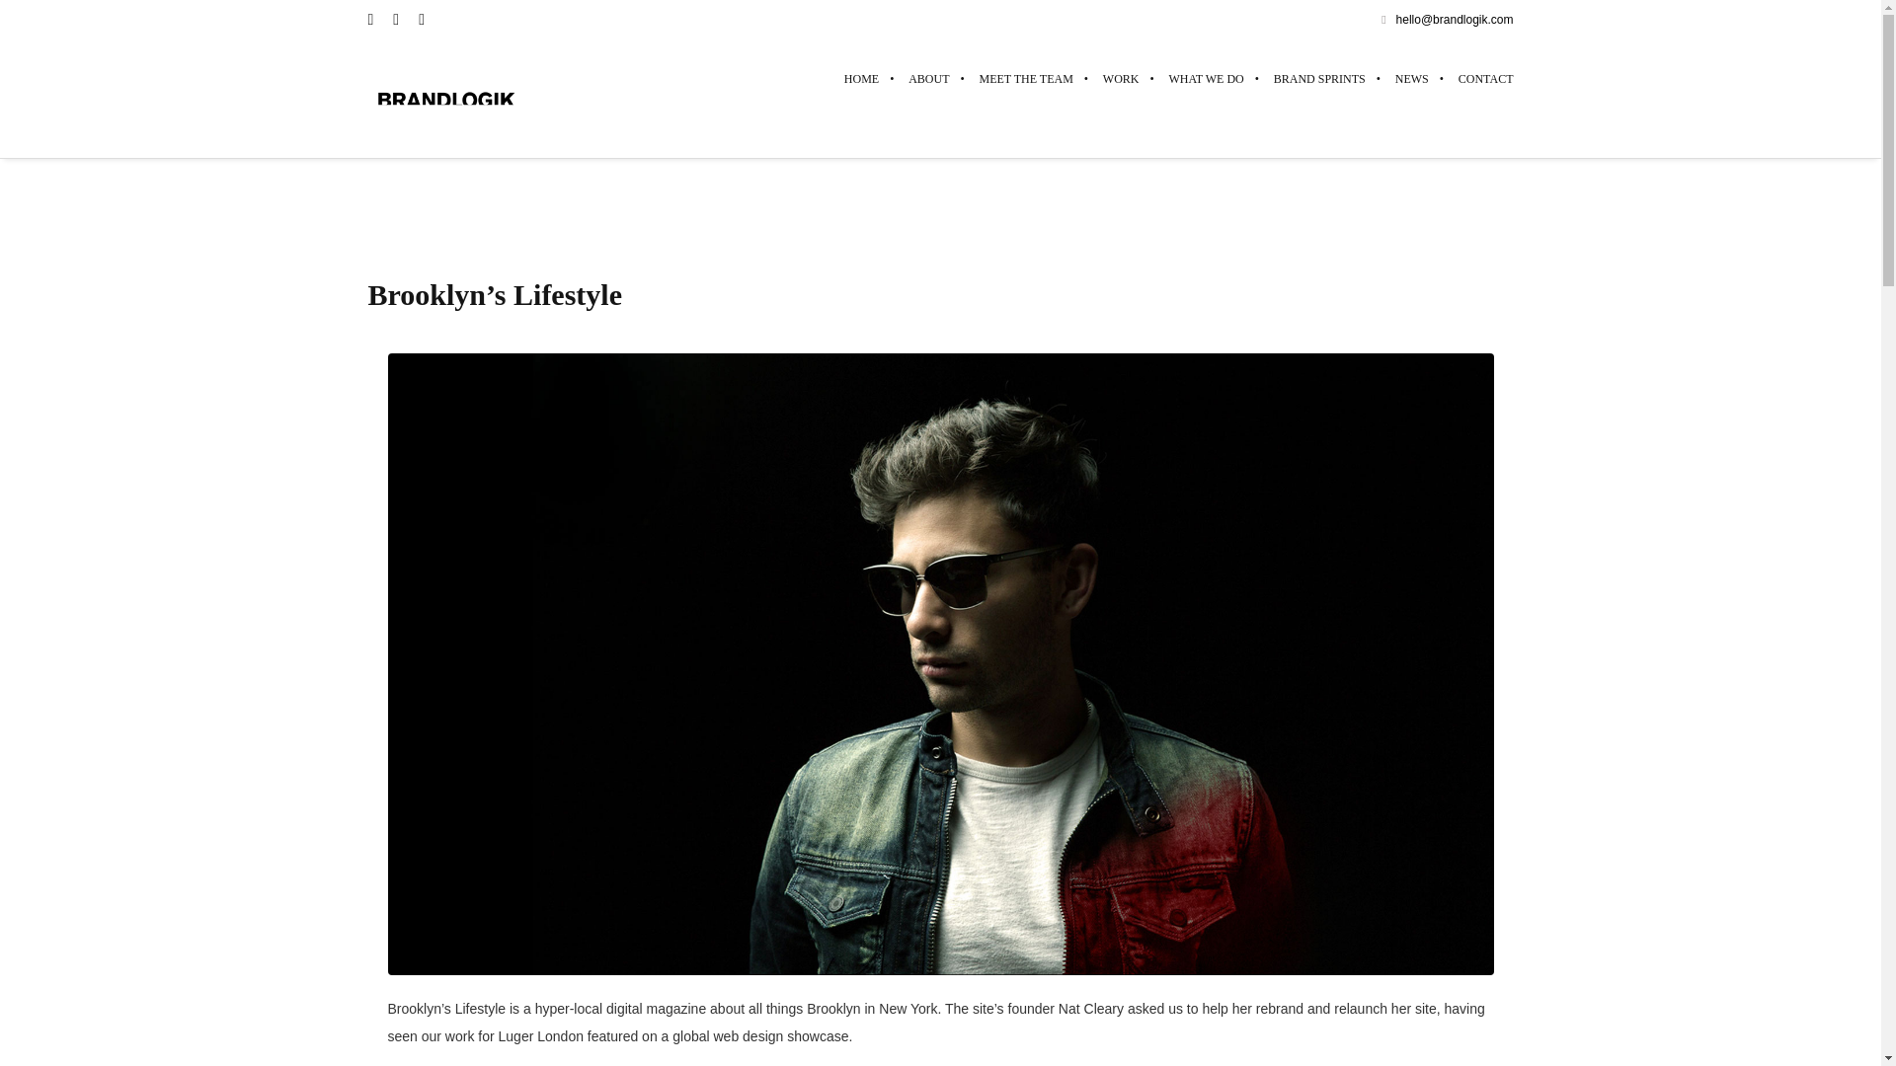  What do you see at coordinates (1319, 78) in the screenshot?
I see `BRAND SPRINTS` at bounding box center [1319, 78].